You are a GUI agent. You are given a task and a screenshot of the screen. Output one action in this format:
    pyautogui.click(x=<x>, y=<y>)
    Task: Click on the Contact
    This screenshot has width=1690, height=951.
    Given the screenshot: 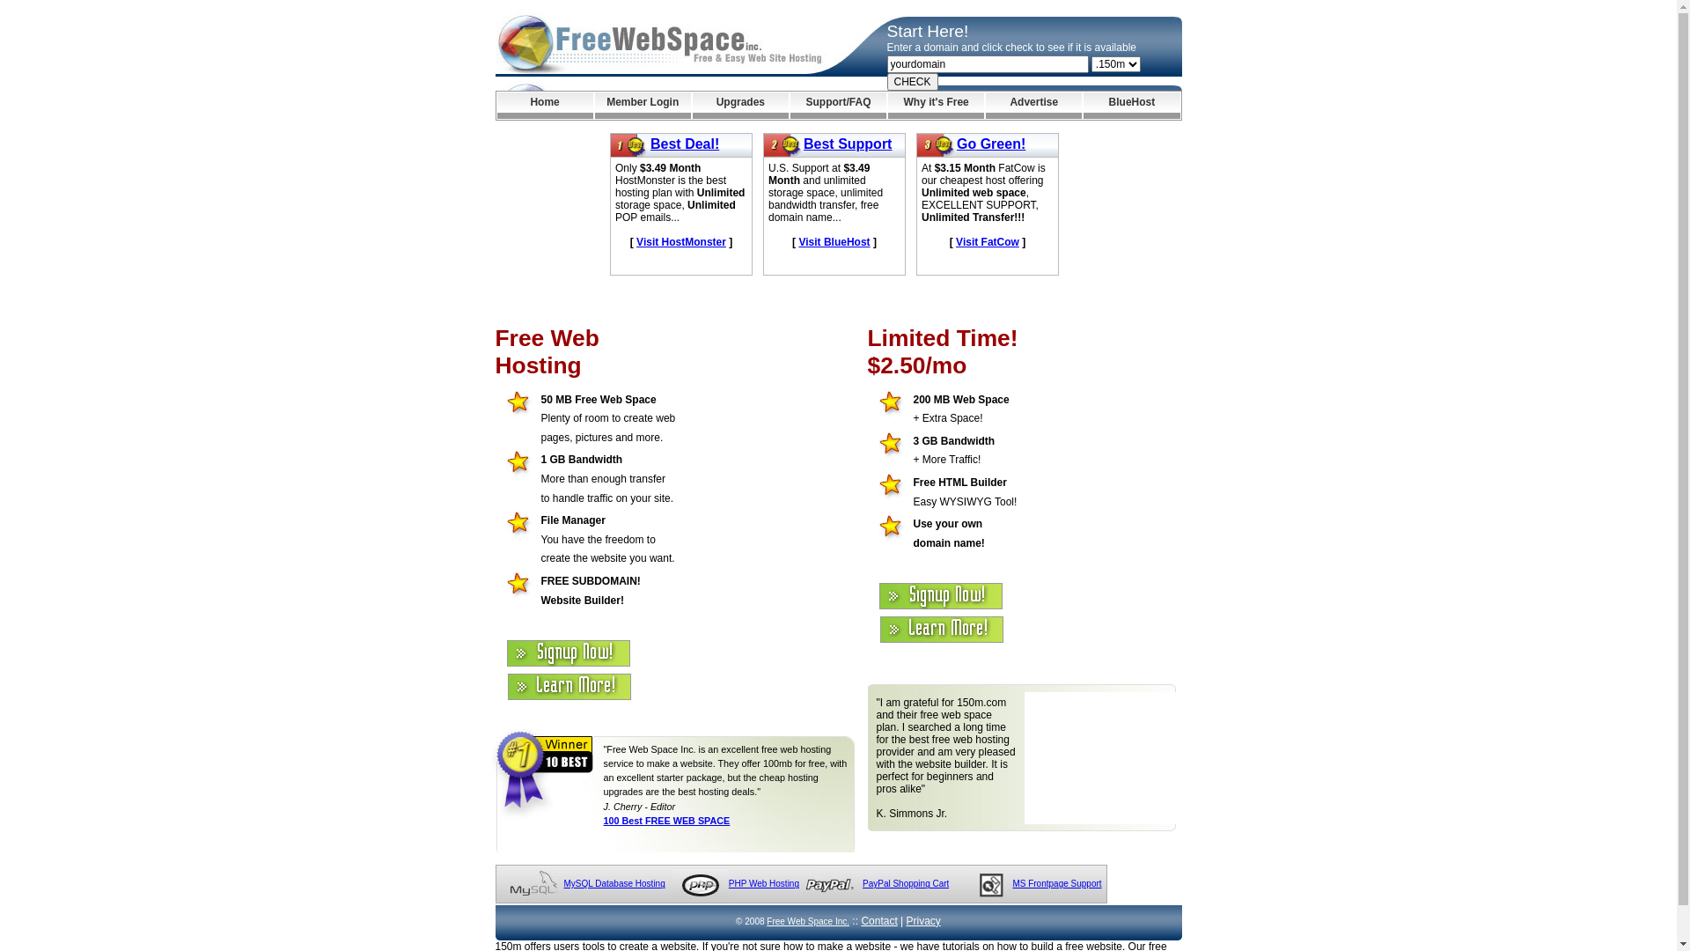 What is the action you would take?
    pyautogui.click(x=878, y=921)
    